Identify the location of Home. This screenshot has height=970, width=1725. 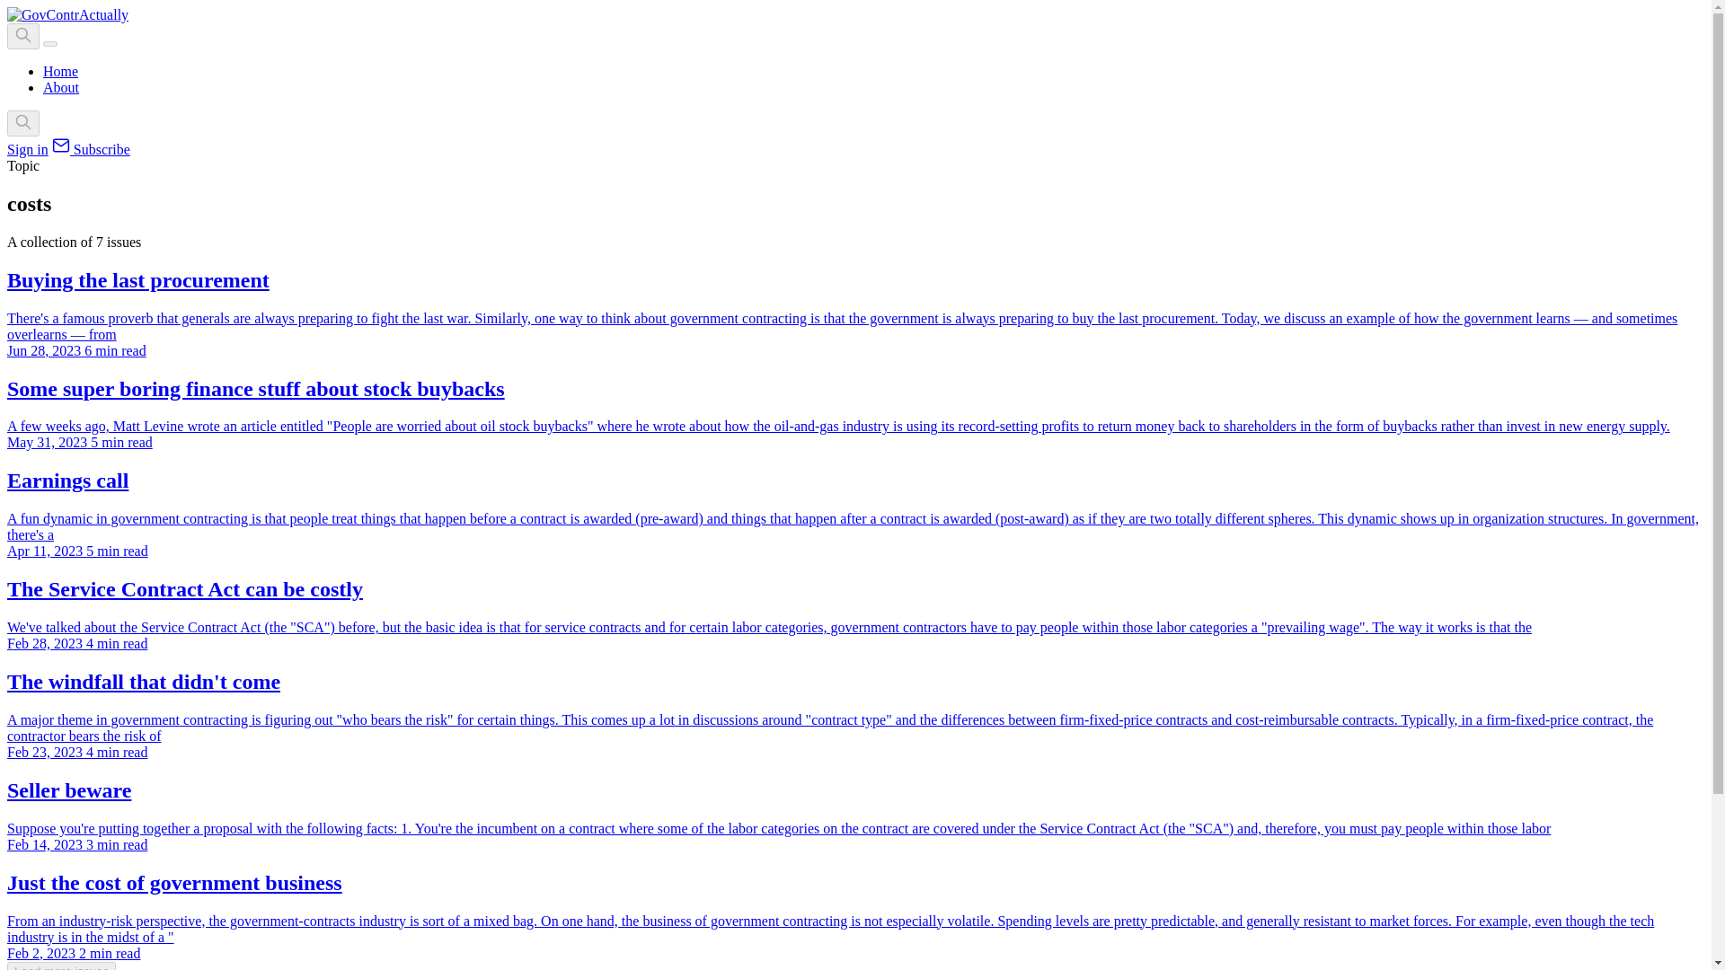
(60, 71).